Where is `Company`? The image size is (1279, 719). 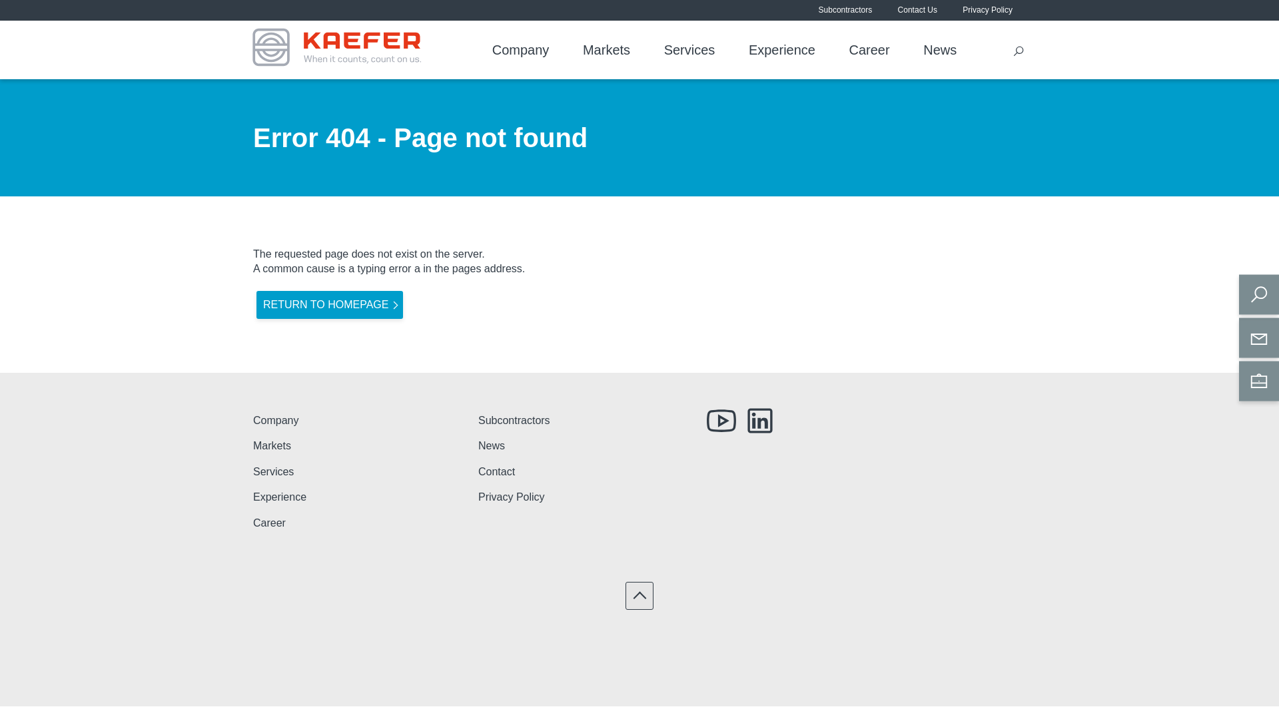 Company is located at coordinates (521, 51).